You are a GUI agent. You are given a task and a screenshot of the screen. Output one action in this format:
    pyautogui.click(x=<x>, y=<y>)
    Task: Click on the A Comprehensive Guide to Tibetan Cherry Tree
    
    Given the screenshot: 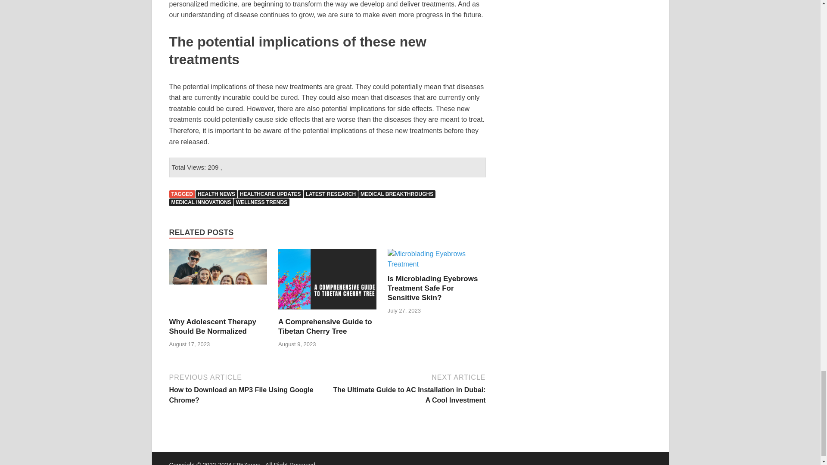 What is the action you would take?
    pyautogui.click(x=327, y=312)
    